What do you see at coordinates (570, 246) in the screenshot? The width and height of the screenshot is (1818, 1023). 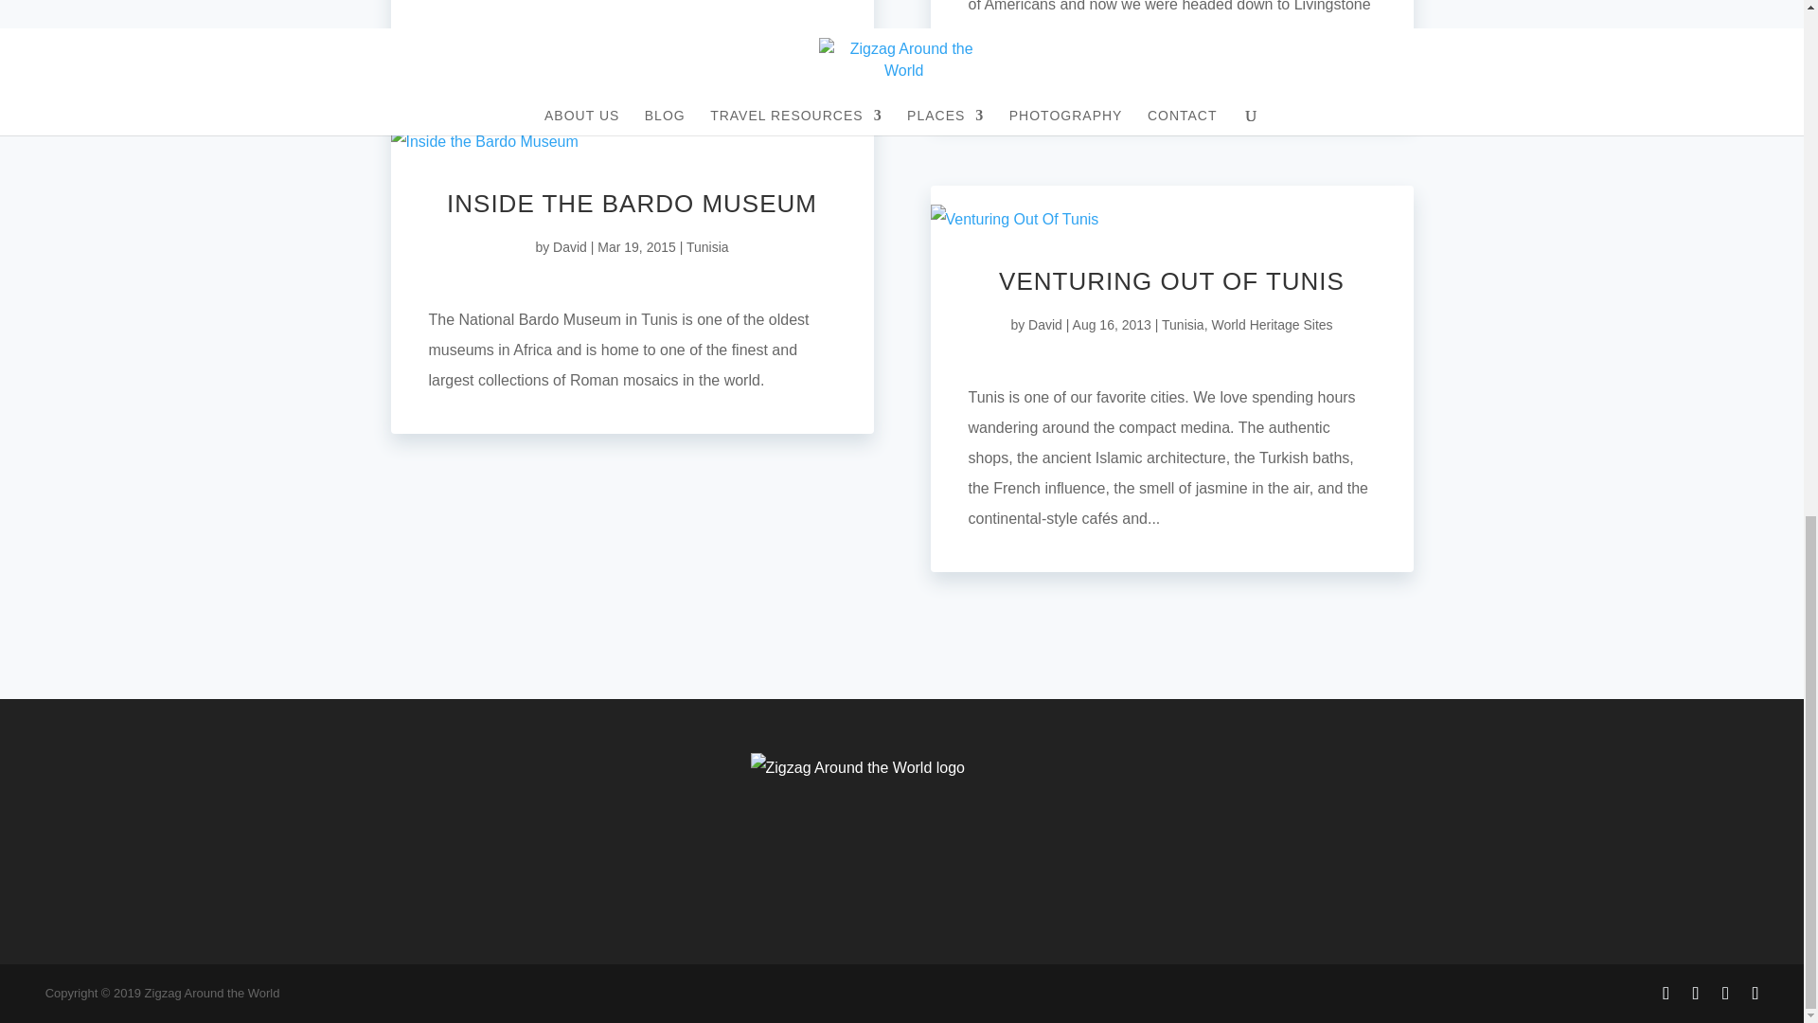 I see `Posts by David` at bounding box center [570, 246].